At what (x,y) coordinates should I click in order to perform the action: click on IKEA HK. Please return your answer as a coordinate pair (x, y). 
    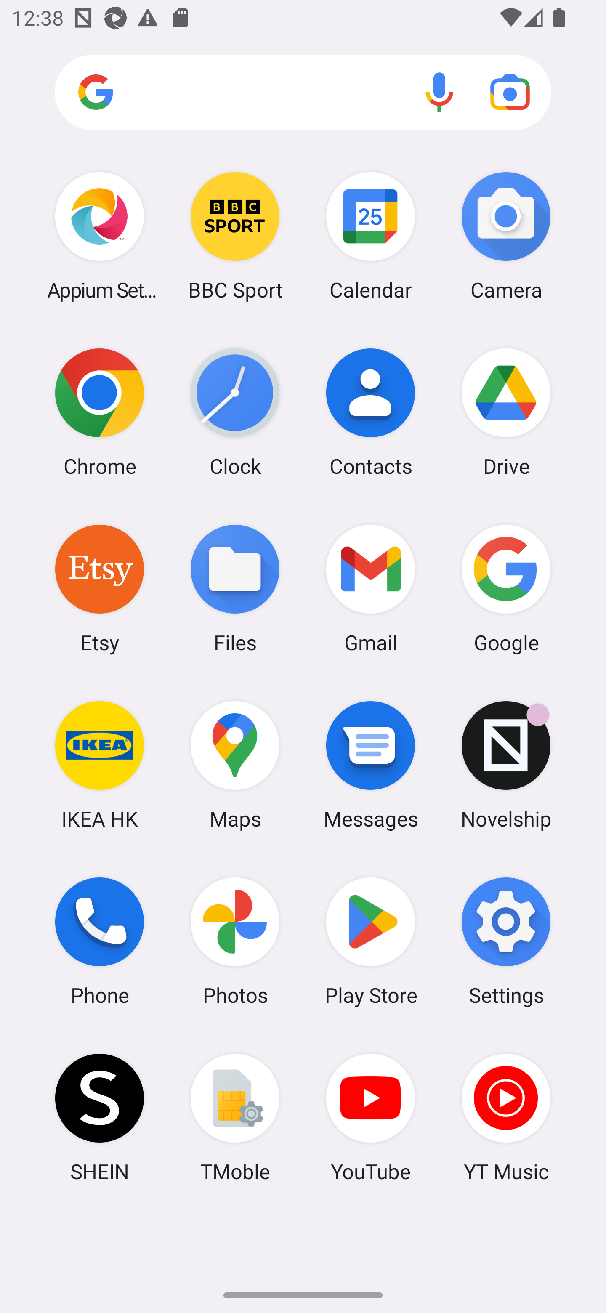
    Looking at the image, I should click on (99, 765).